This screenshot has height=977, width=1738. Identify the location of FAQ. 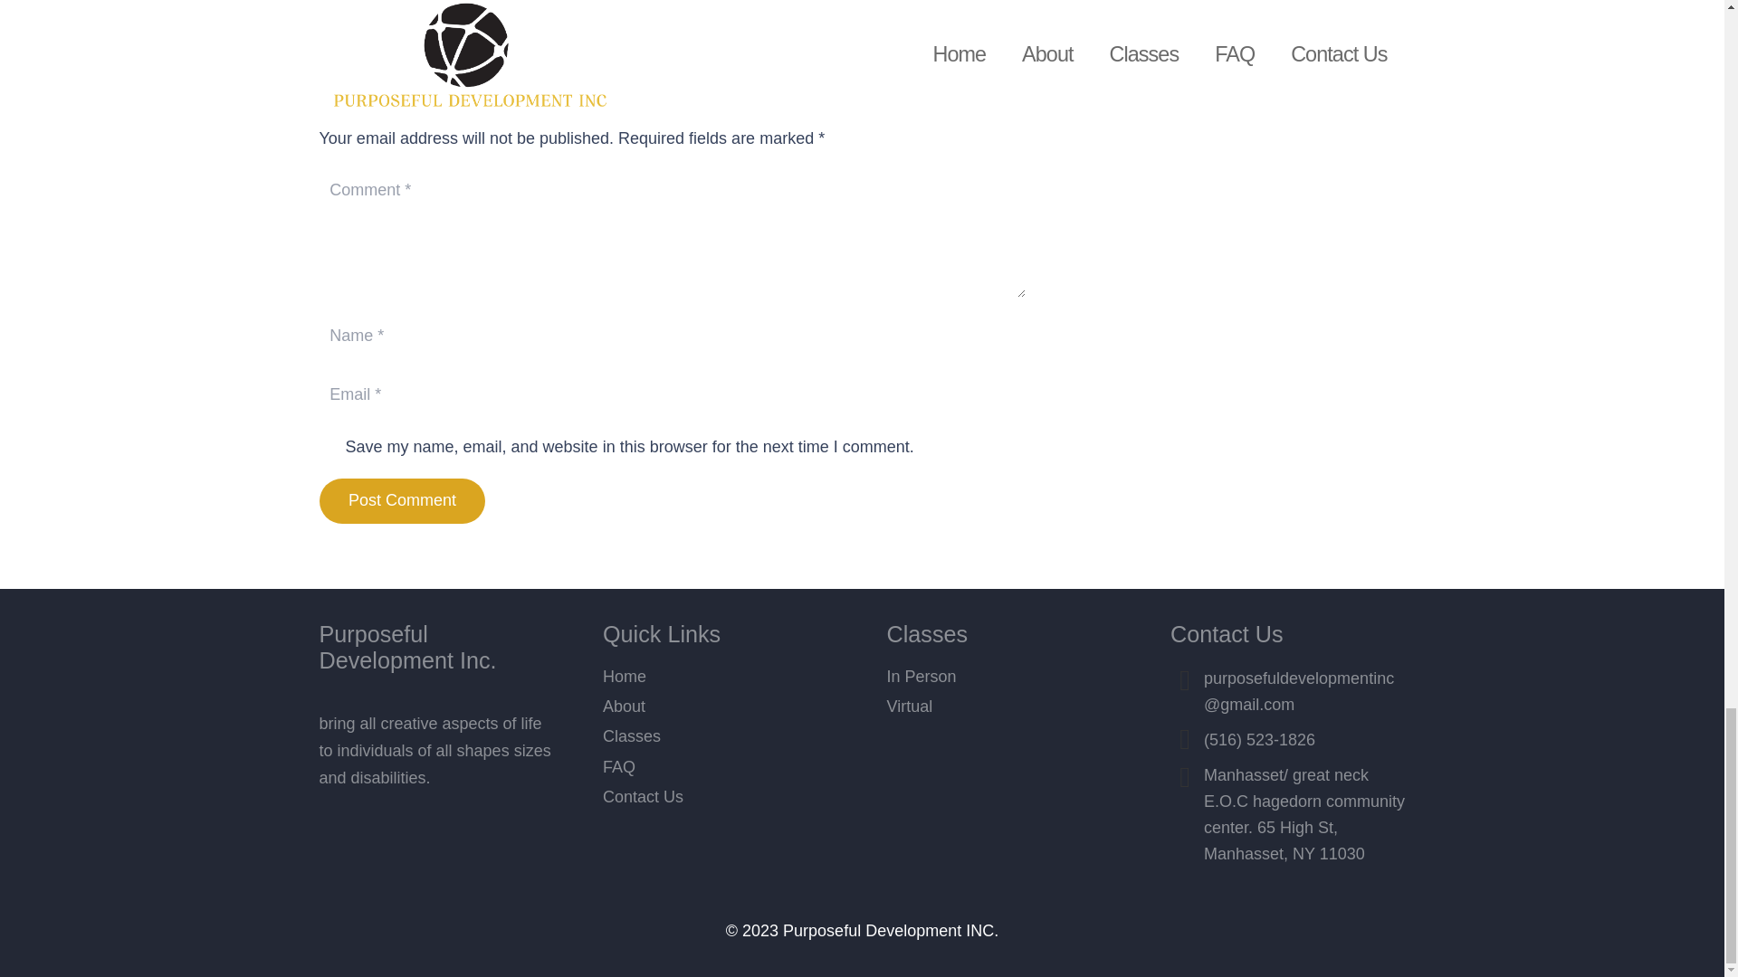
(619, 767).